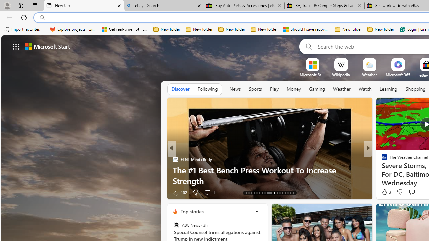 This screenshot has width=429, height=241. Describe the element at coordinates (48, 46) in the screenshot. I see `Microsoft start` at that location.